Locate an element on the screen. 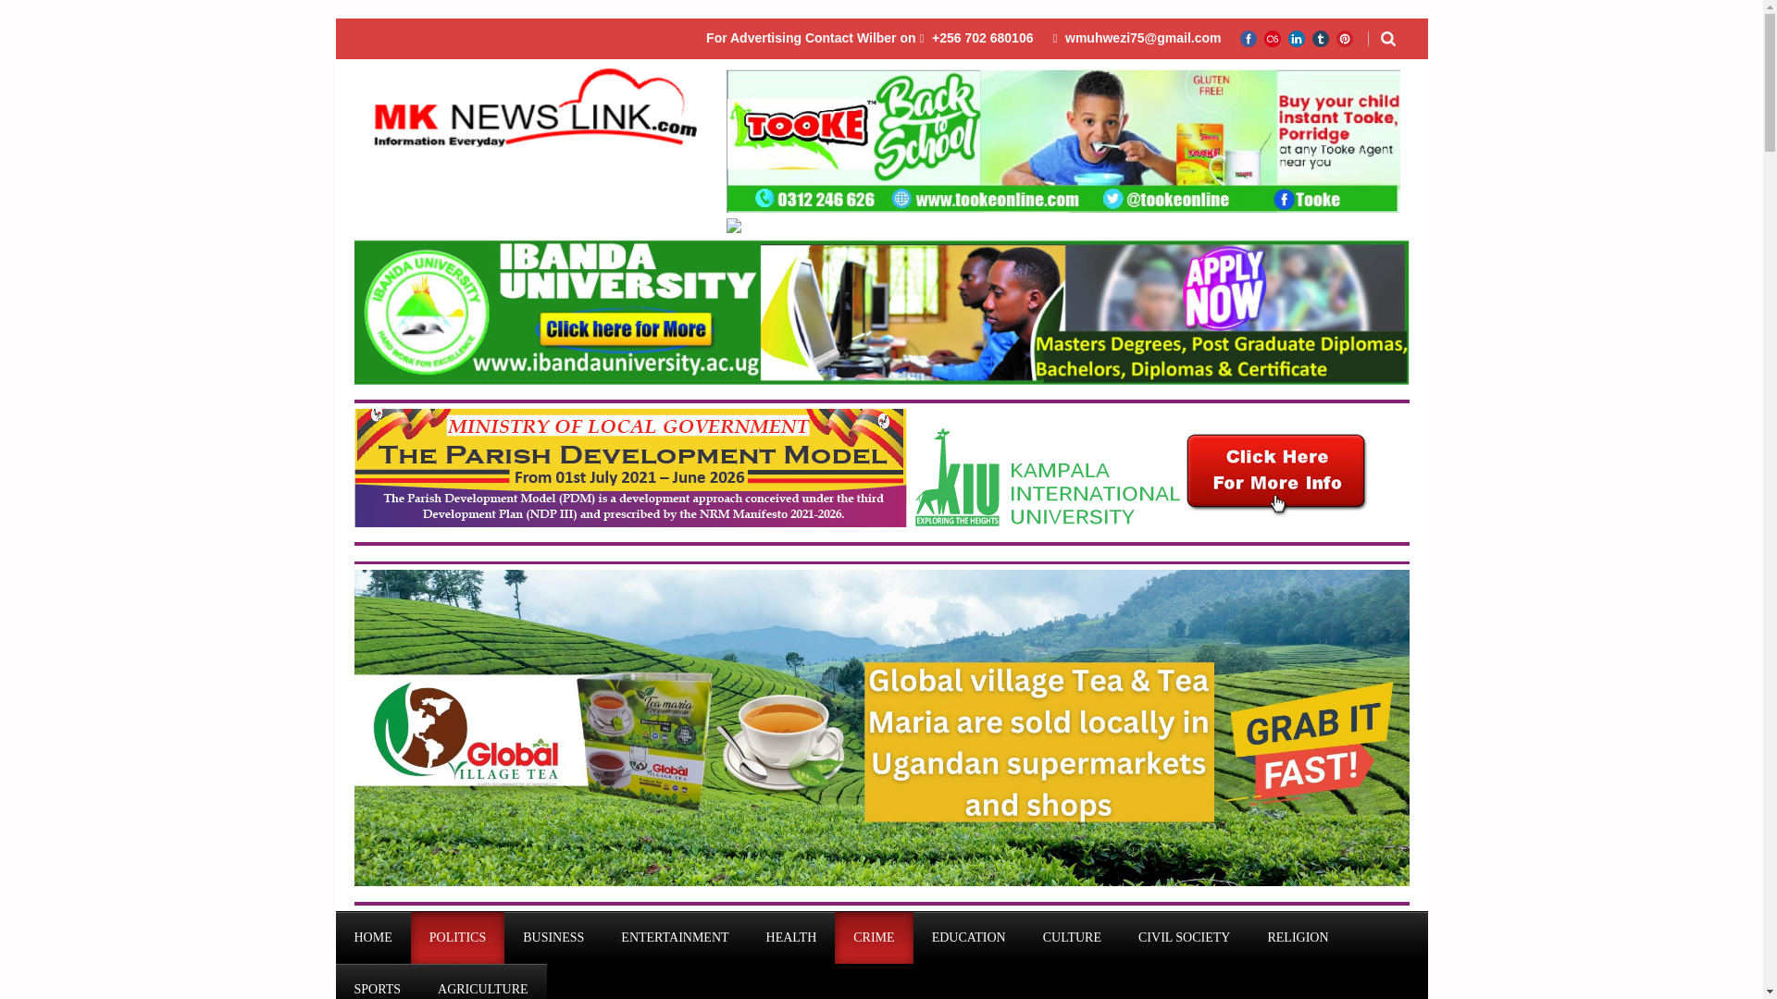  ENTERTAINMENT is located at coordinates (674, 938).